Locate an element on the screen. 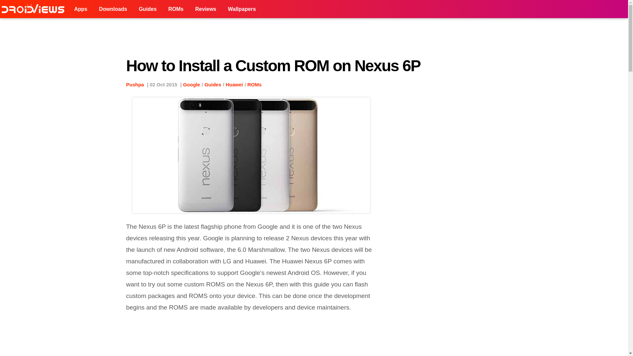 The image size is (633, 356). Reviews is located at coordinates (206, 9).